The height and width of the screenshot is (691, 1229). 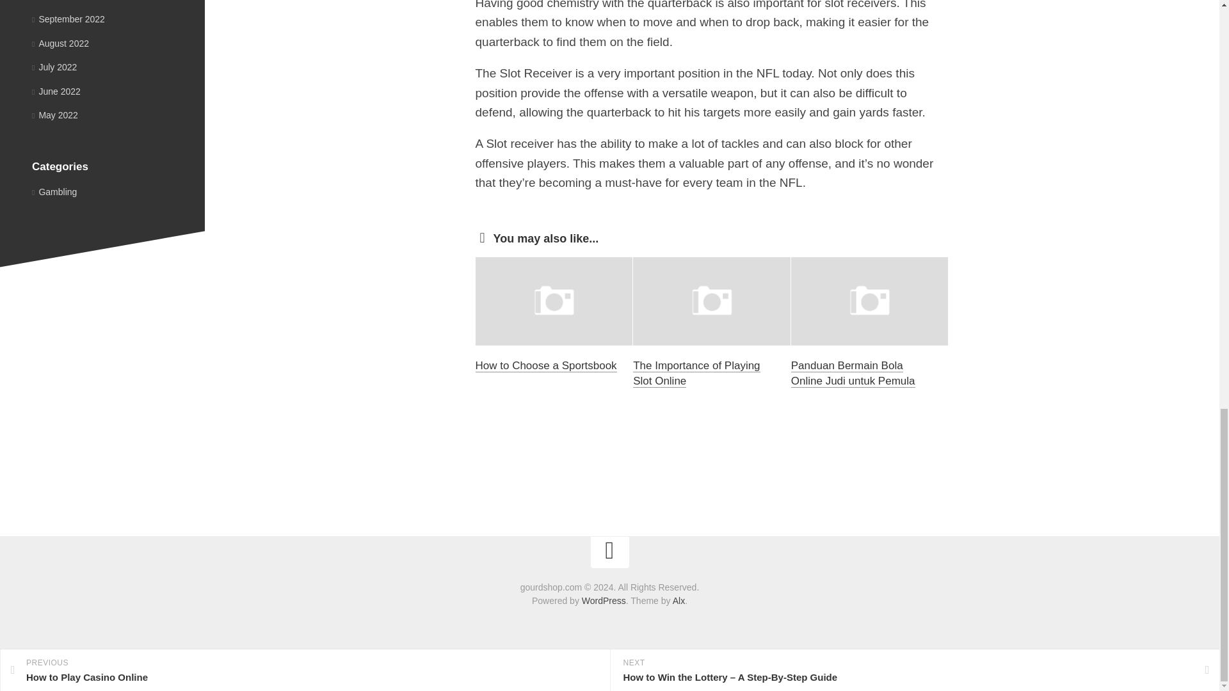 I want to click on October 2022, so click(x=62, y=0).